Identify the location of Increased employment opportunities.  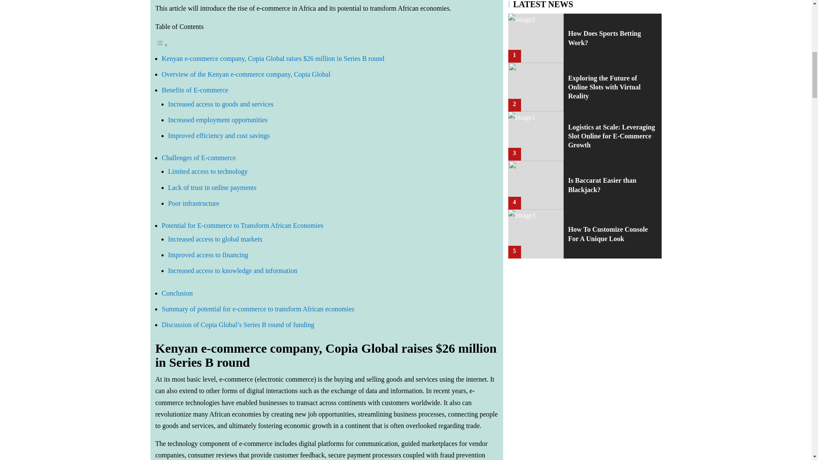
(217, 120).